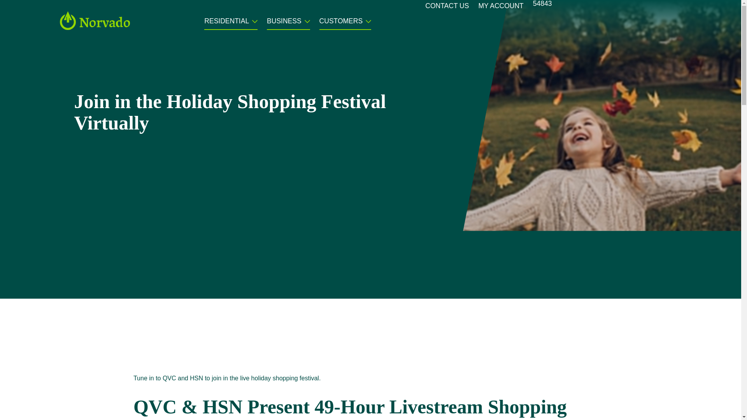 The width and height of the screenshot is (747, 420). Describe the element at coordinates (447, 8) in the screenshot. I see `CONTACT US` at that location.